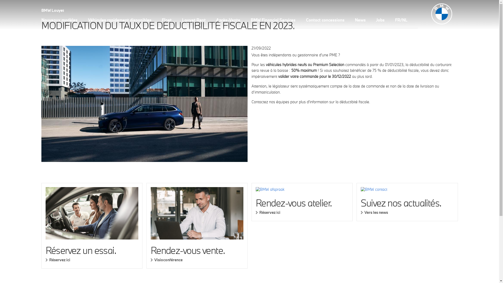 This screenshot has width=503, height=283. I want to click on News, so click(360, 22).